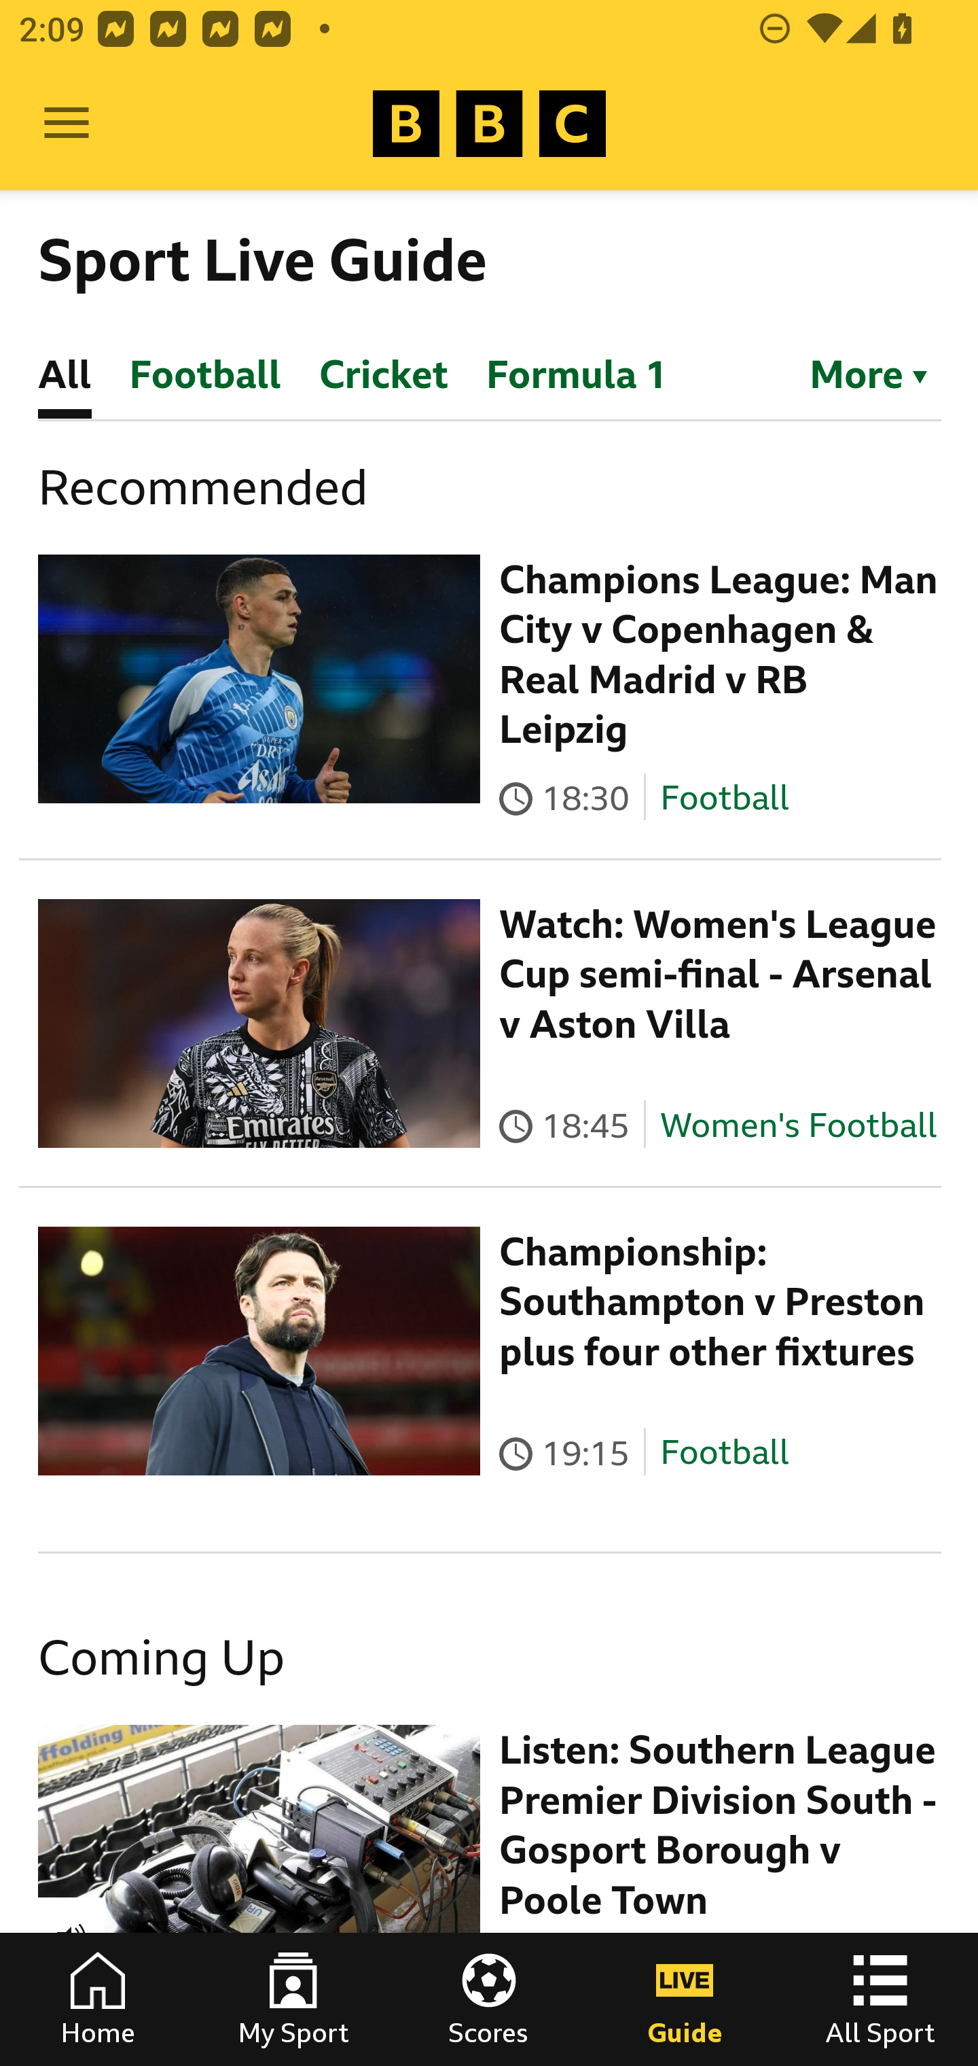 The height and width of the screenshot is (2066, 978). I want to click on Scores, so click(489, 1999).